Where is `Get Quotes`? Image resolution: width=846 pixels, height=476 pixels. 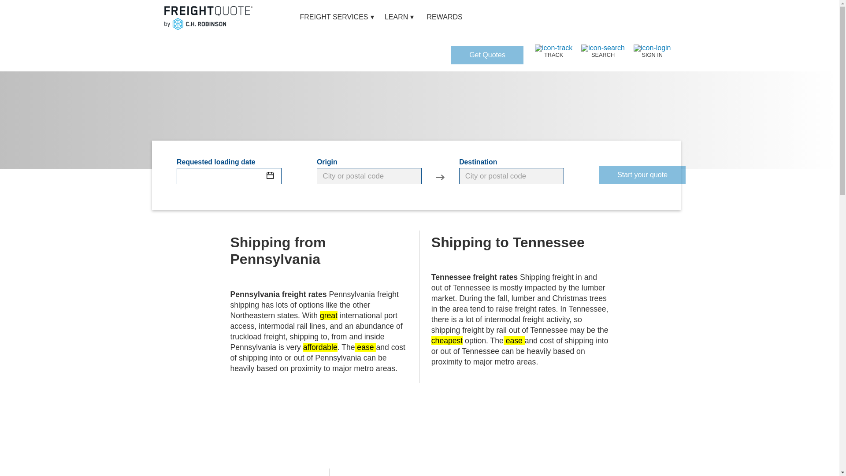 Get Quotes is located at coordinates (487, 55).